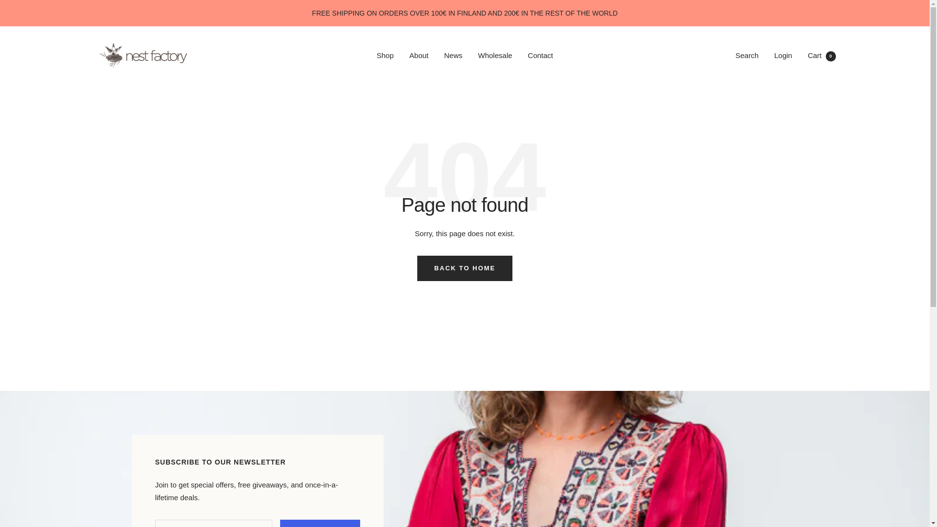  Describe the element at coordinates (419, 55) in the screenshot. I see `About` at that location.